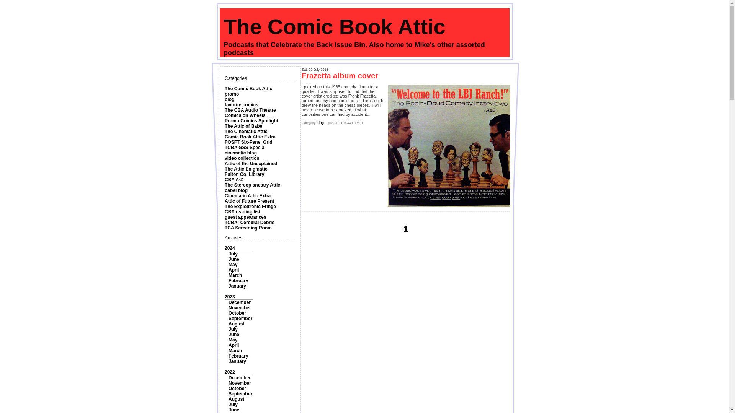 This screenshot has width=735, height=413. What do you see at coordinates (236, 190) in the screenshot?
I see `babel blog` at bounding box center [236, 190].